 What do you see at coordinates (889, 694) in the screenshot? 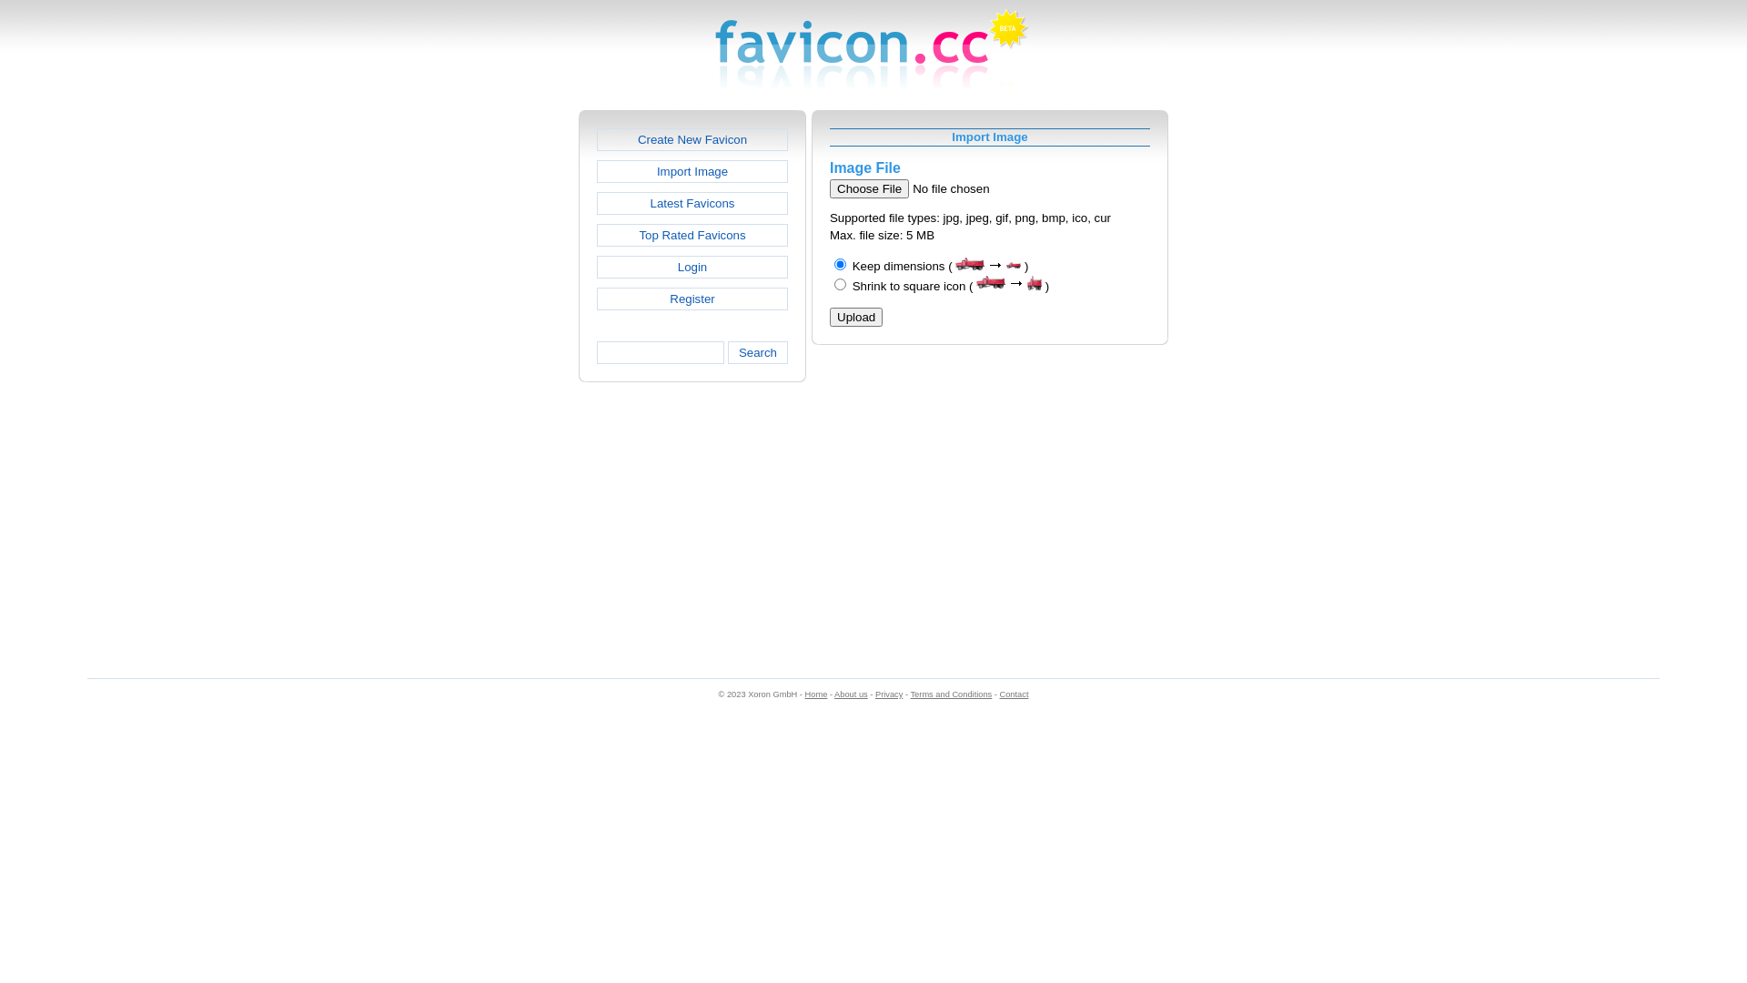
I see `Privacy` at bounding box center [889, 694].